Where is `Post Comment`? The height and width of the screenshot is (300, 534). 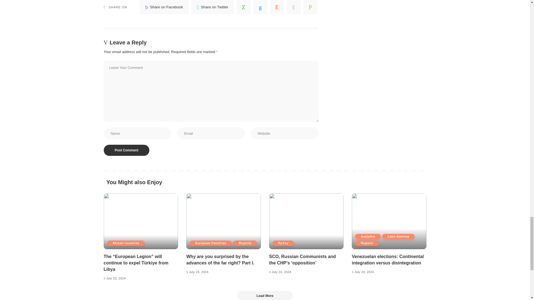
Post Comment is located at coordinates (126, 150).